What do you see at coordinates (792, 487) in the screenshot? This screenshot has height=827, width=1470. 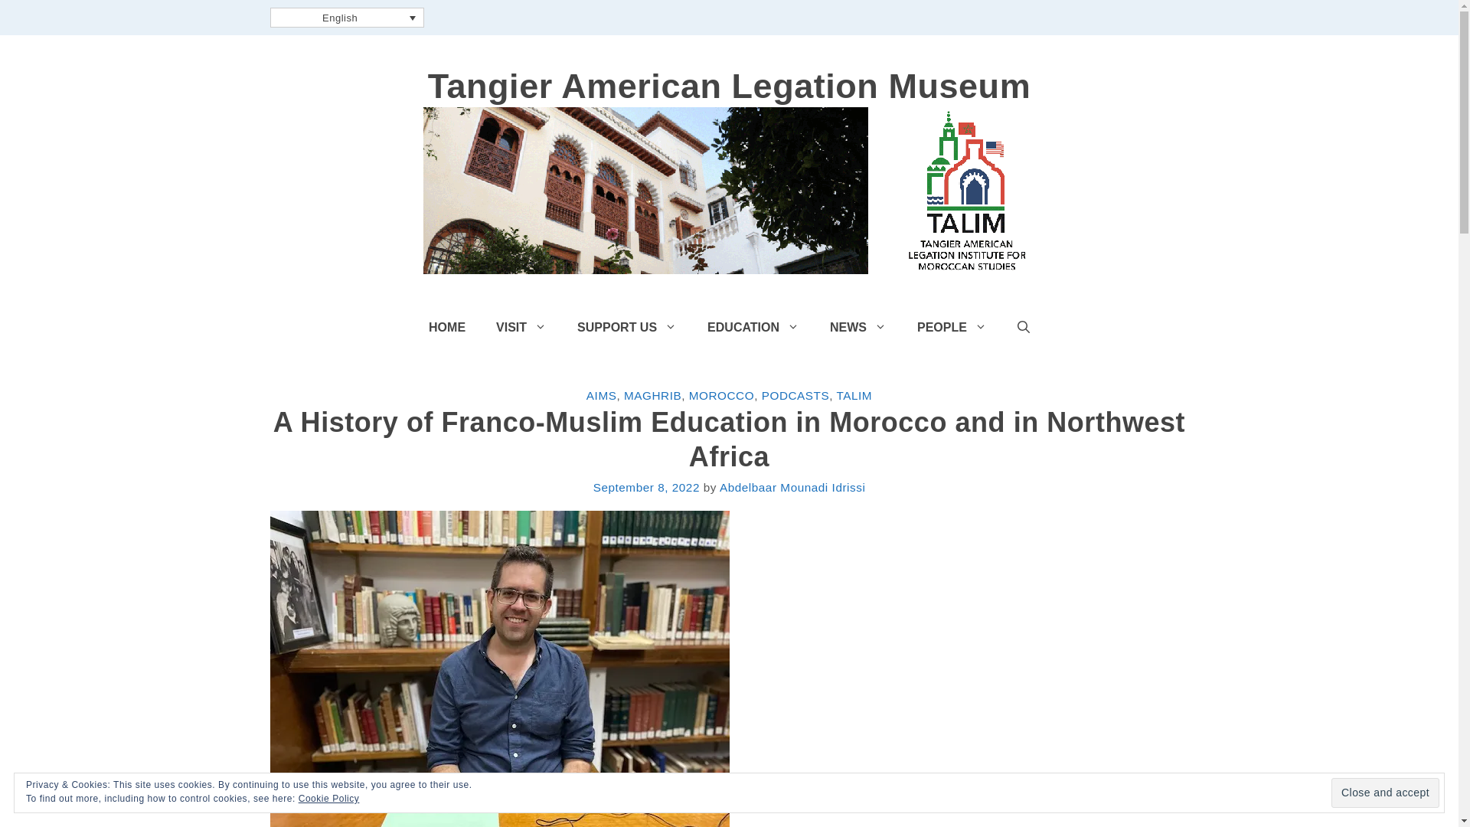 I see `View all posts by Abdelbaar Mounadi Idrissi` at bounding box center [792, 487].